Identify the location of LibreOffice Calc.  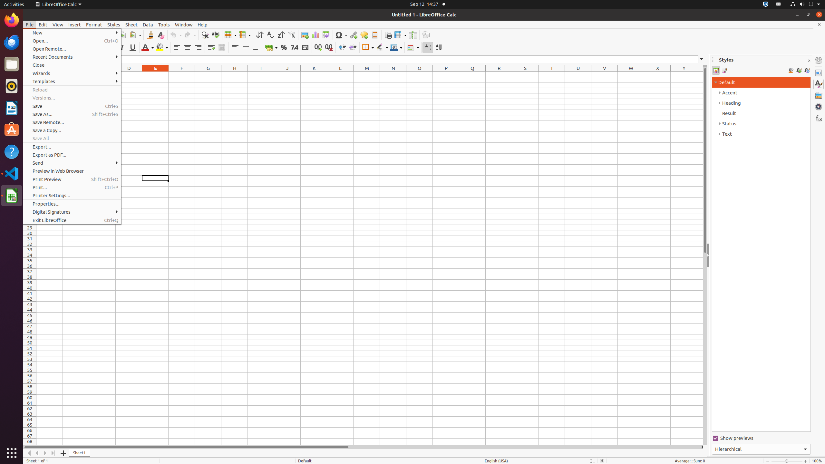
(58, 5).